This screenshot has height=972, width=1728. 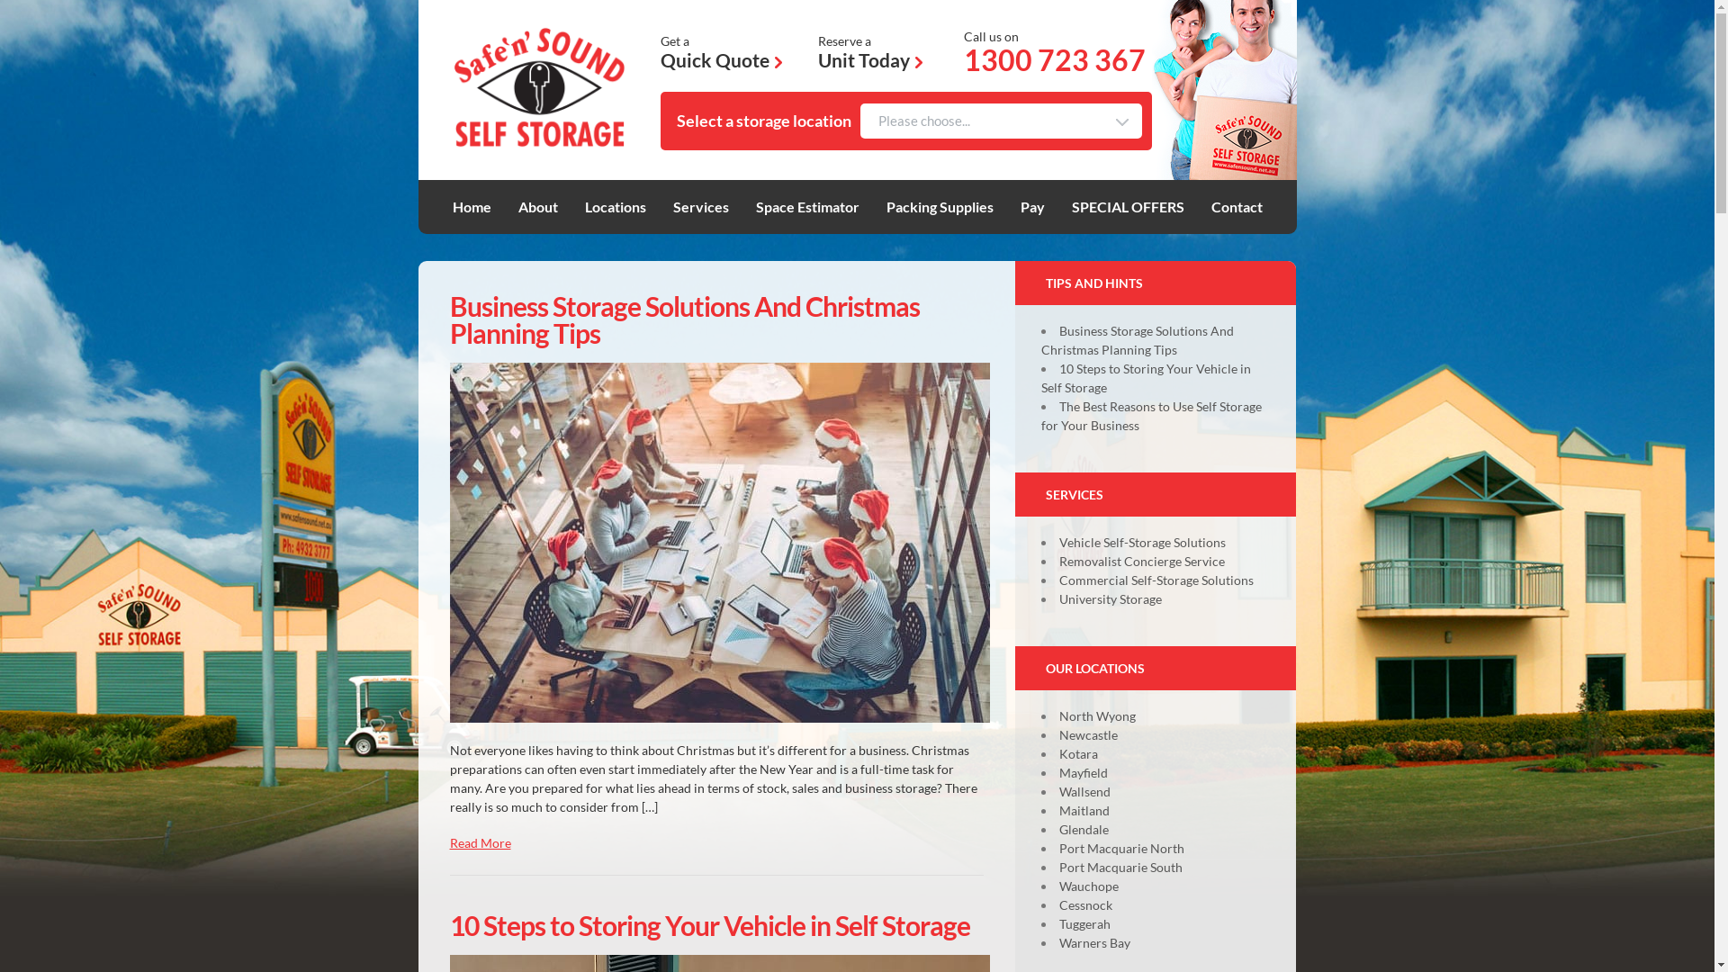 I want to click on Maitland, so click(x=1084, y=810).